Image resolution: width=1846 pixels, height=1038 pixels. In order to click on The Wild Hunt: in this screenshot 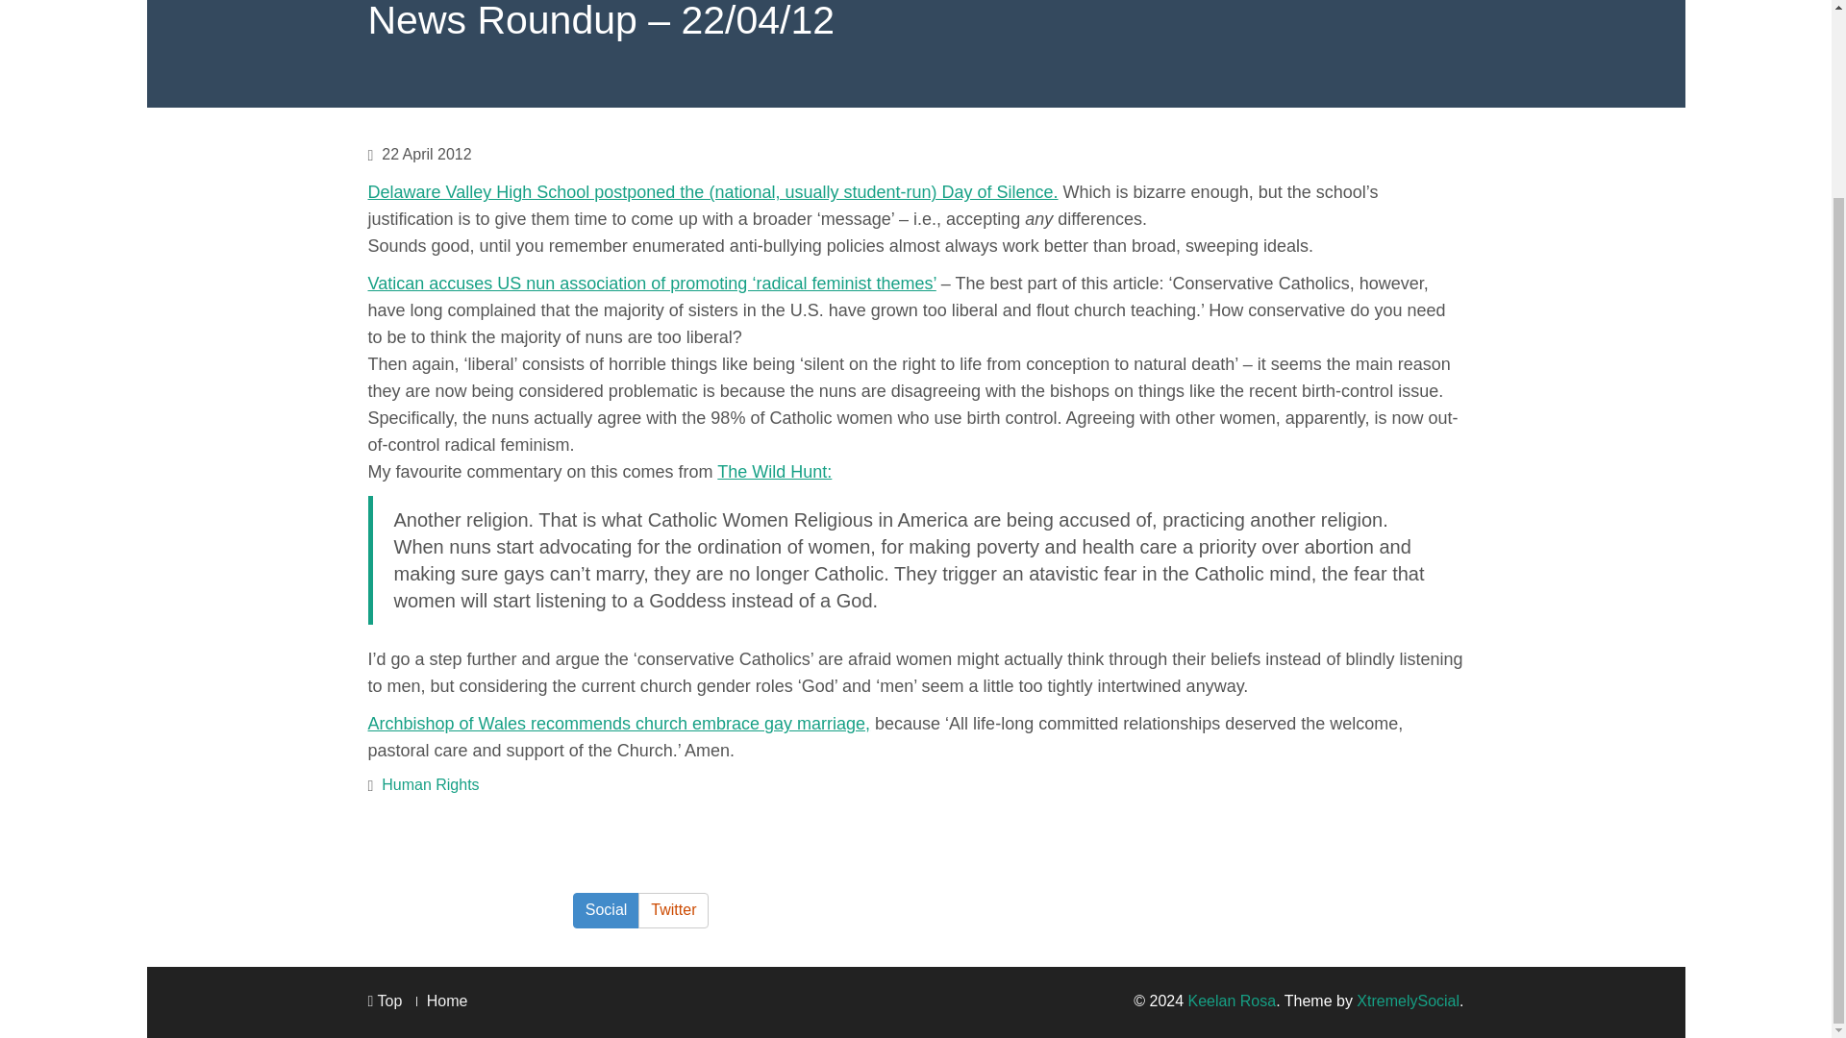, I will do `click(775, 471)`.